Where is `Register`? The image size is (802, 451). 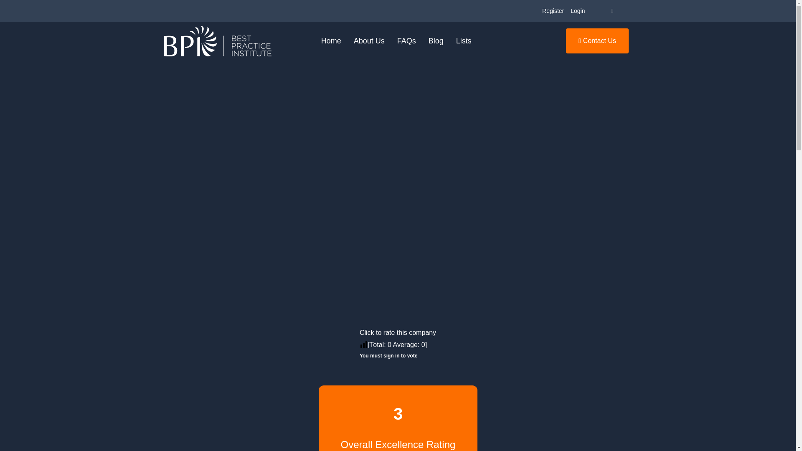
Register is located at coordinates (553, 11).